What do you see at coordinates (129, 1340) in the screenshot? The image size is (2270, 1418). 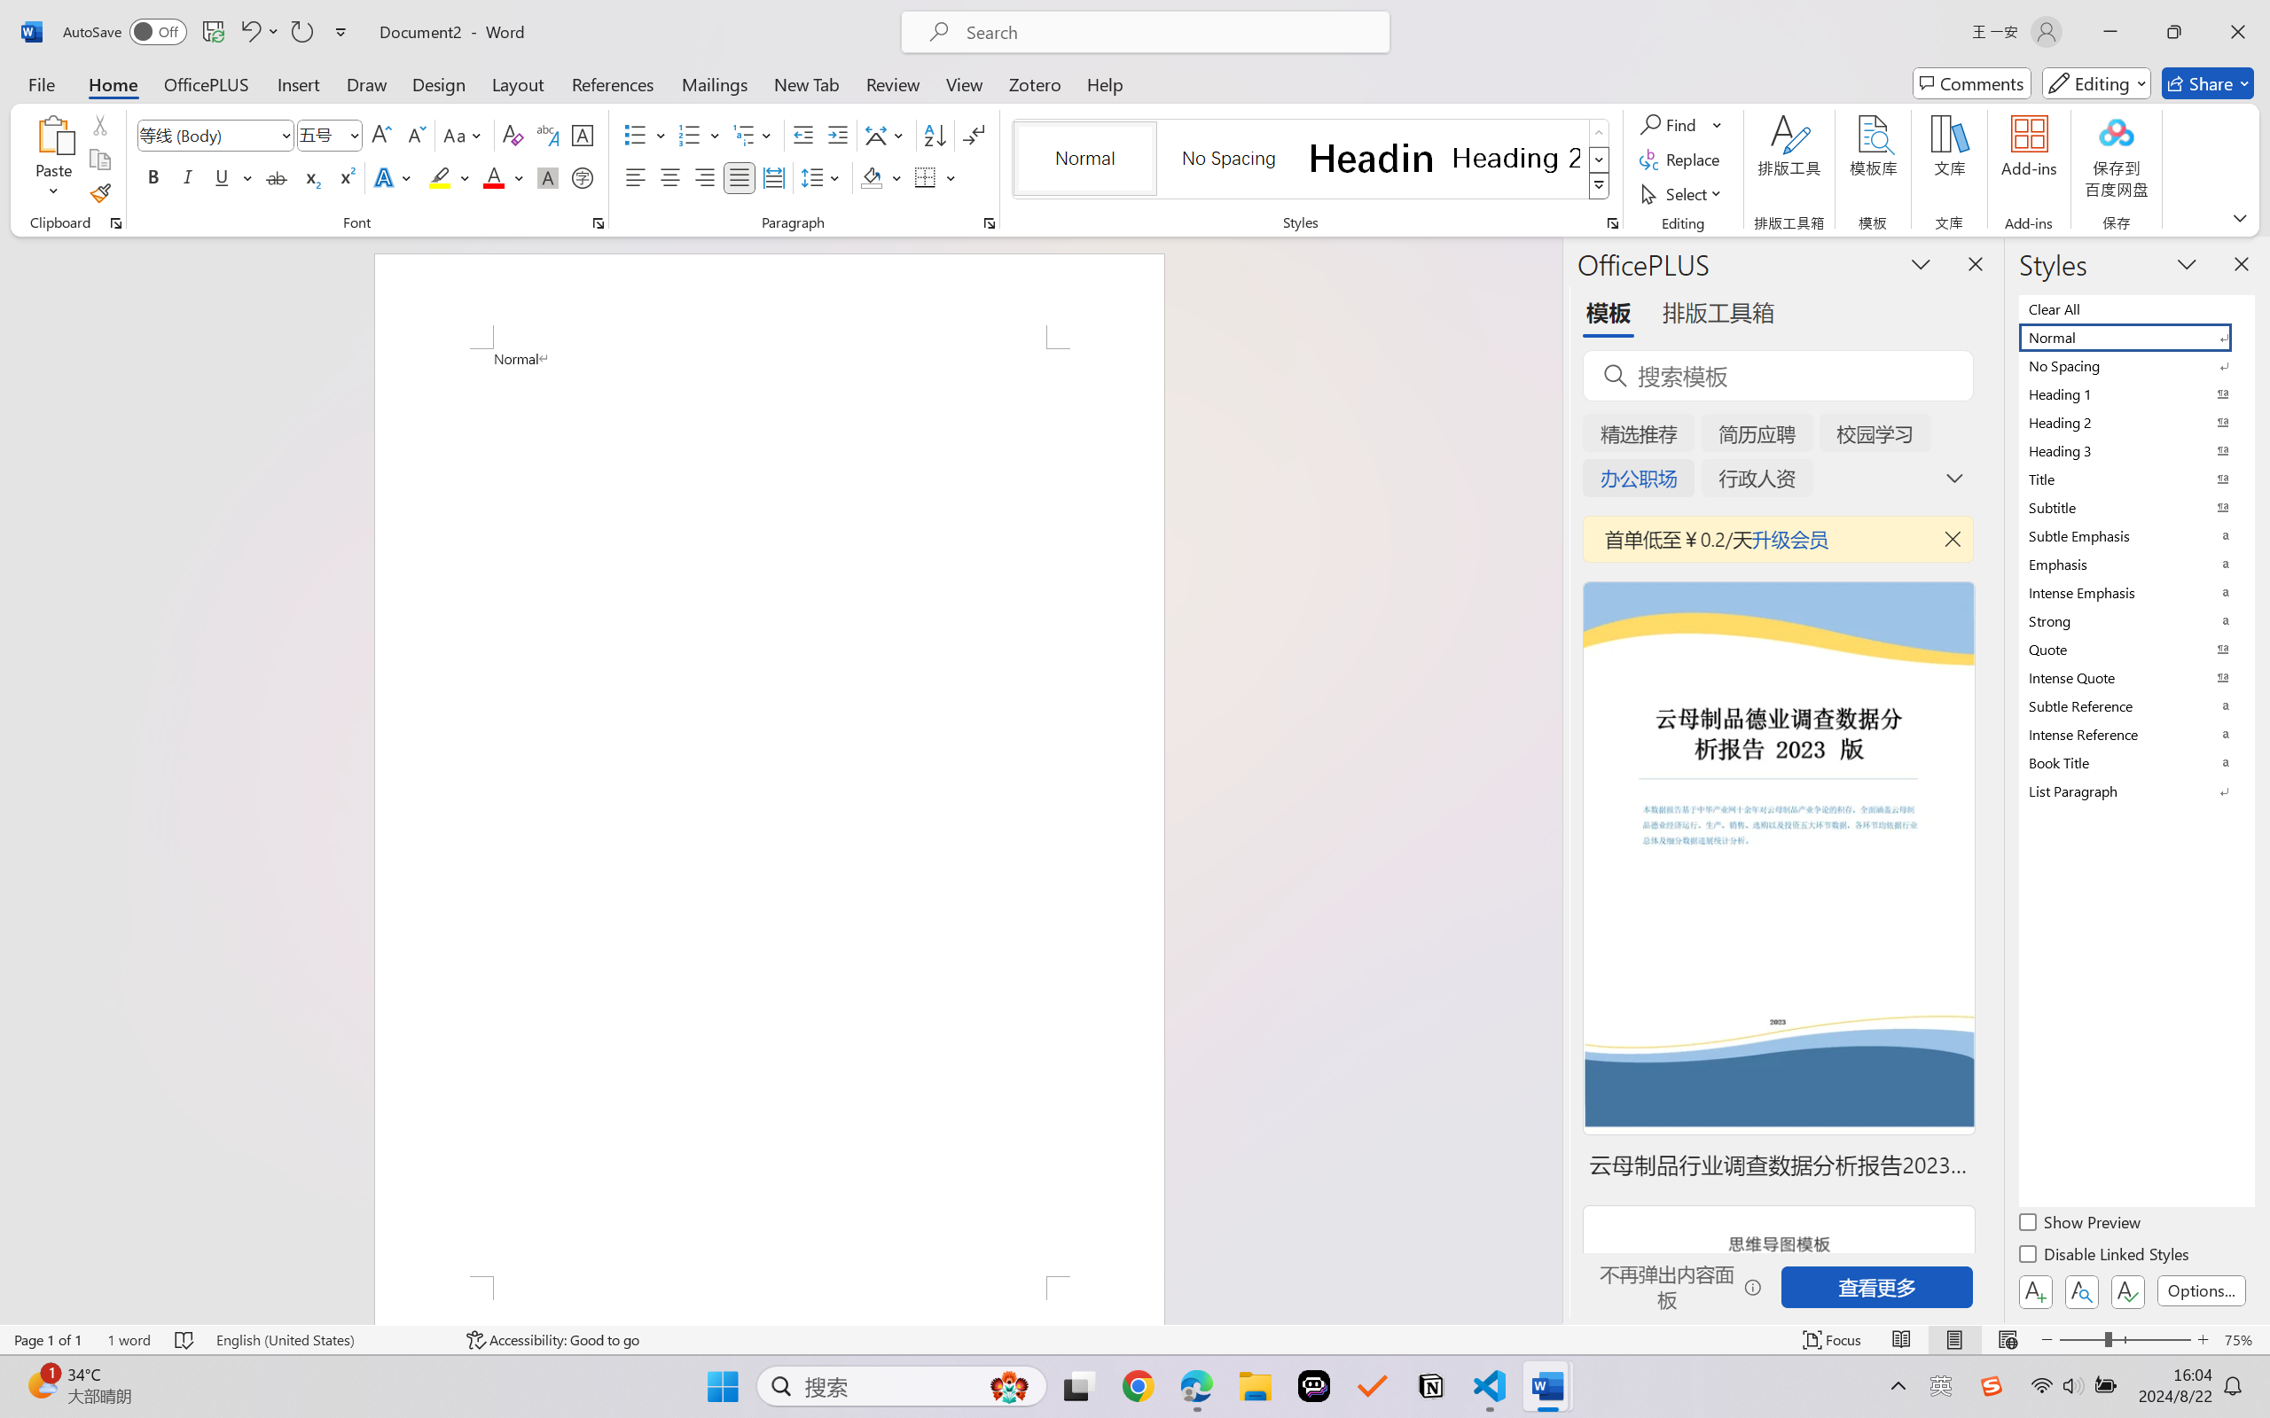 I see `Word Count 1 word` at bounding box center [129, 1340].